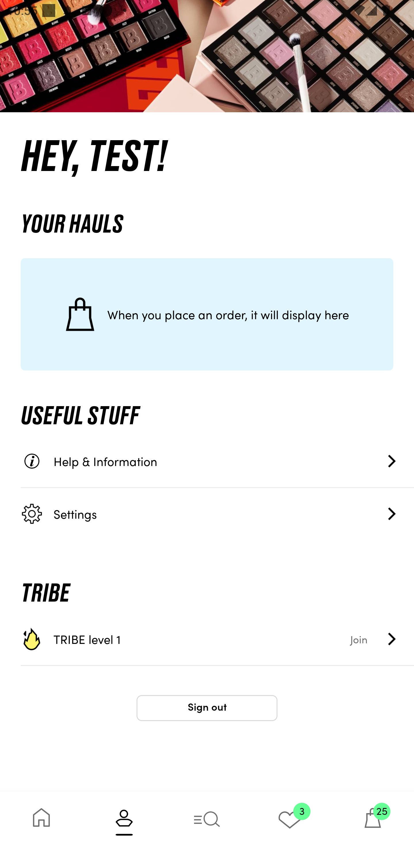 This screenshot has width=414, height=852. I want to click on Help & Information, so click(217, 461).